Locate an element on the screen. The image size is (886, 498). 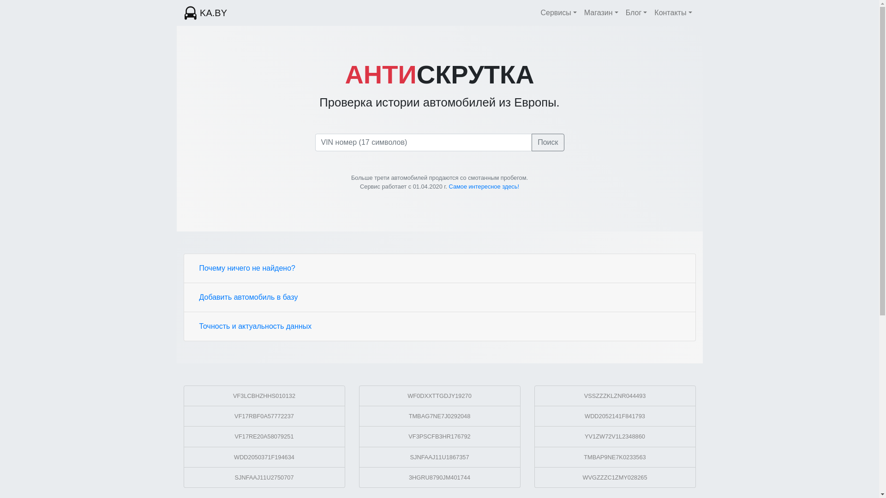
VSSZZZKLZNR044493 is located at coordinates (615, 396).